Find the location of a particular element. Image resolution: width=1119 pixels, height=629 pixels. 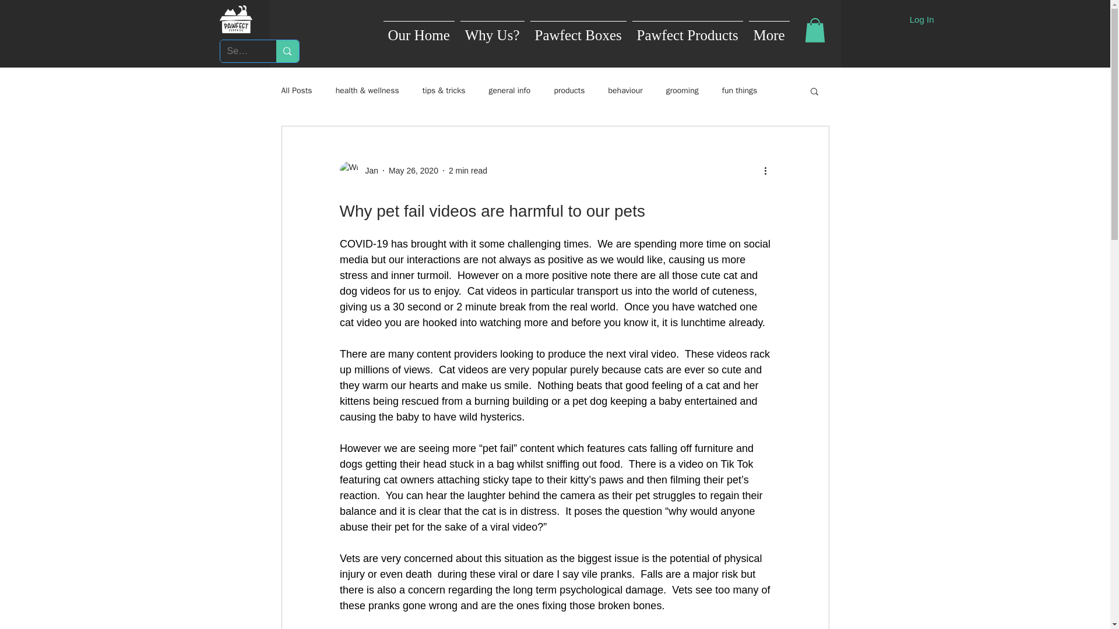

Why Us? is located at coordinates (492, 30).